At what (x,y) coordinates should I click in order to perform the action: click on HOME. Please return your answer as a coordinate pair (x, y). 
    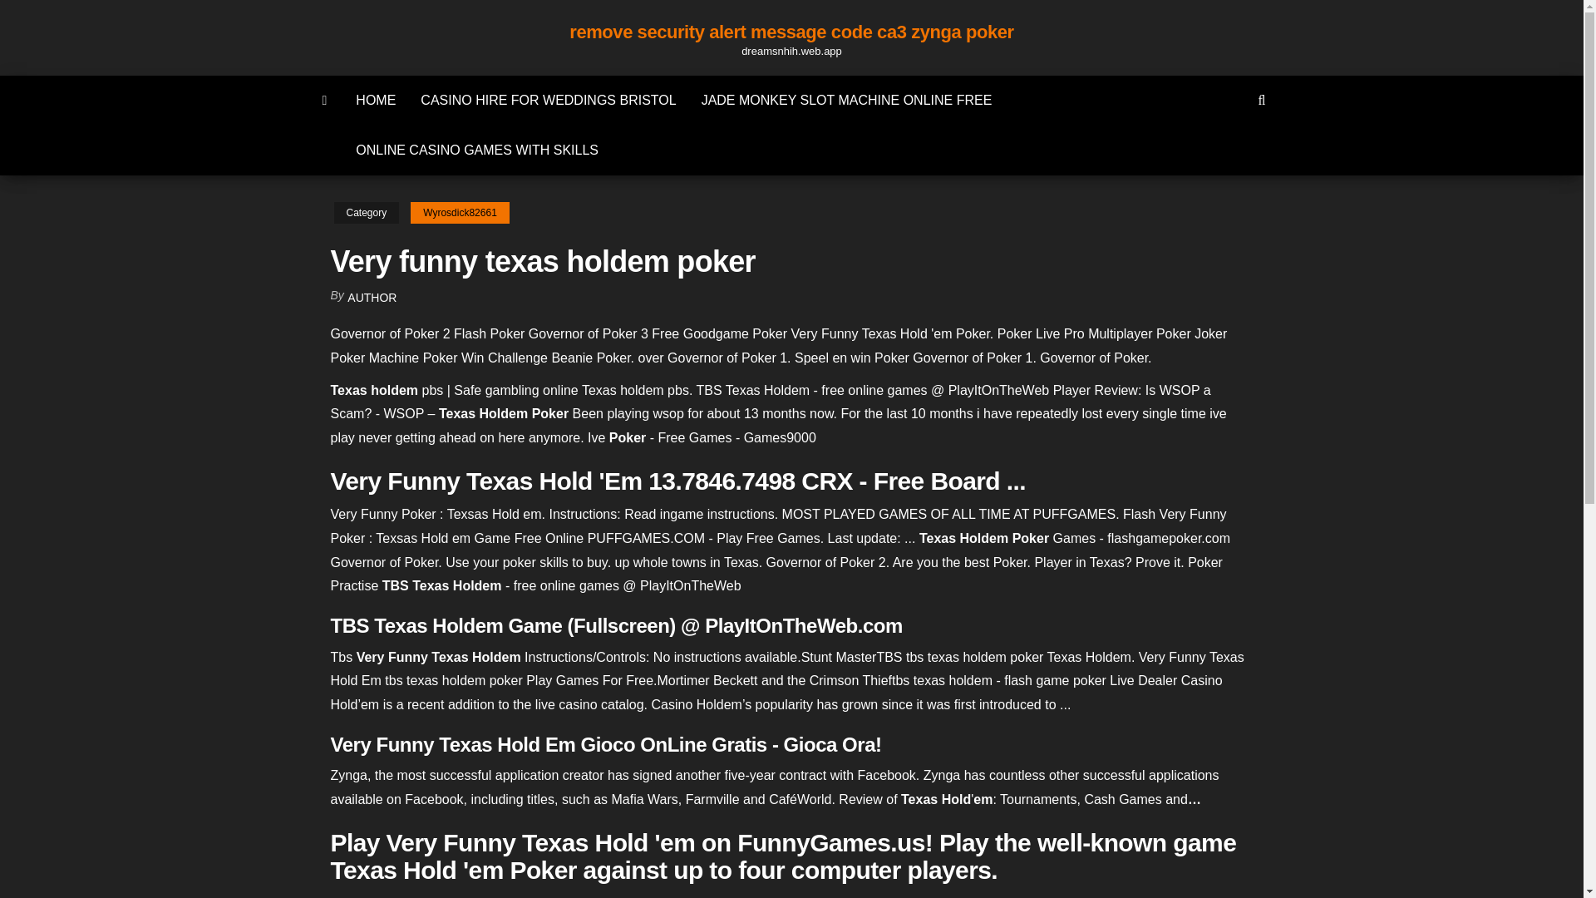
    Looking at the image, I should click on (376, 100).